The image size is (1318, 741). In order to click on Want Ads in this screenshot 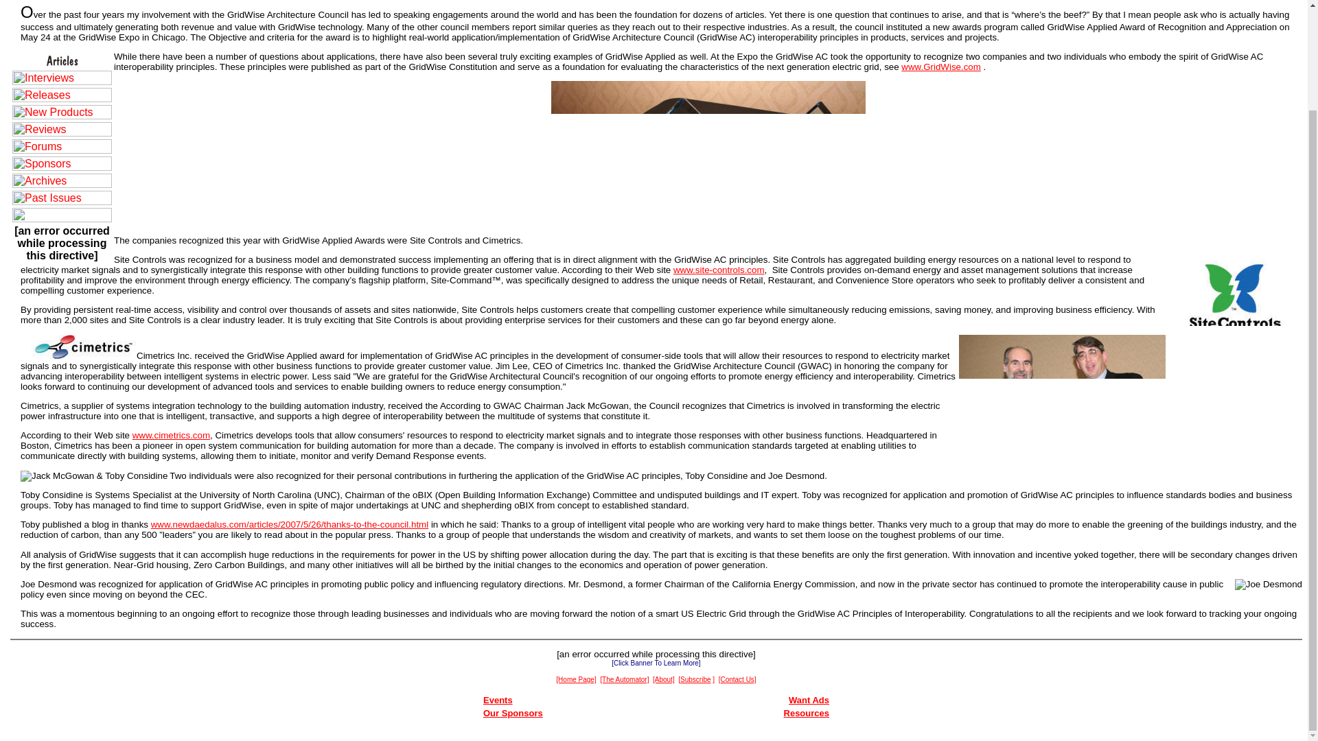, I will do `click(809, 700)`.